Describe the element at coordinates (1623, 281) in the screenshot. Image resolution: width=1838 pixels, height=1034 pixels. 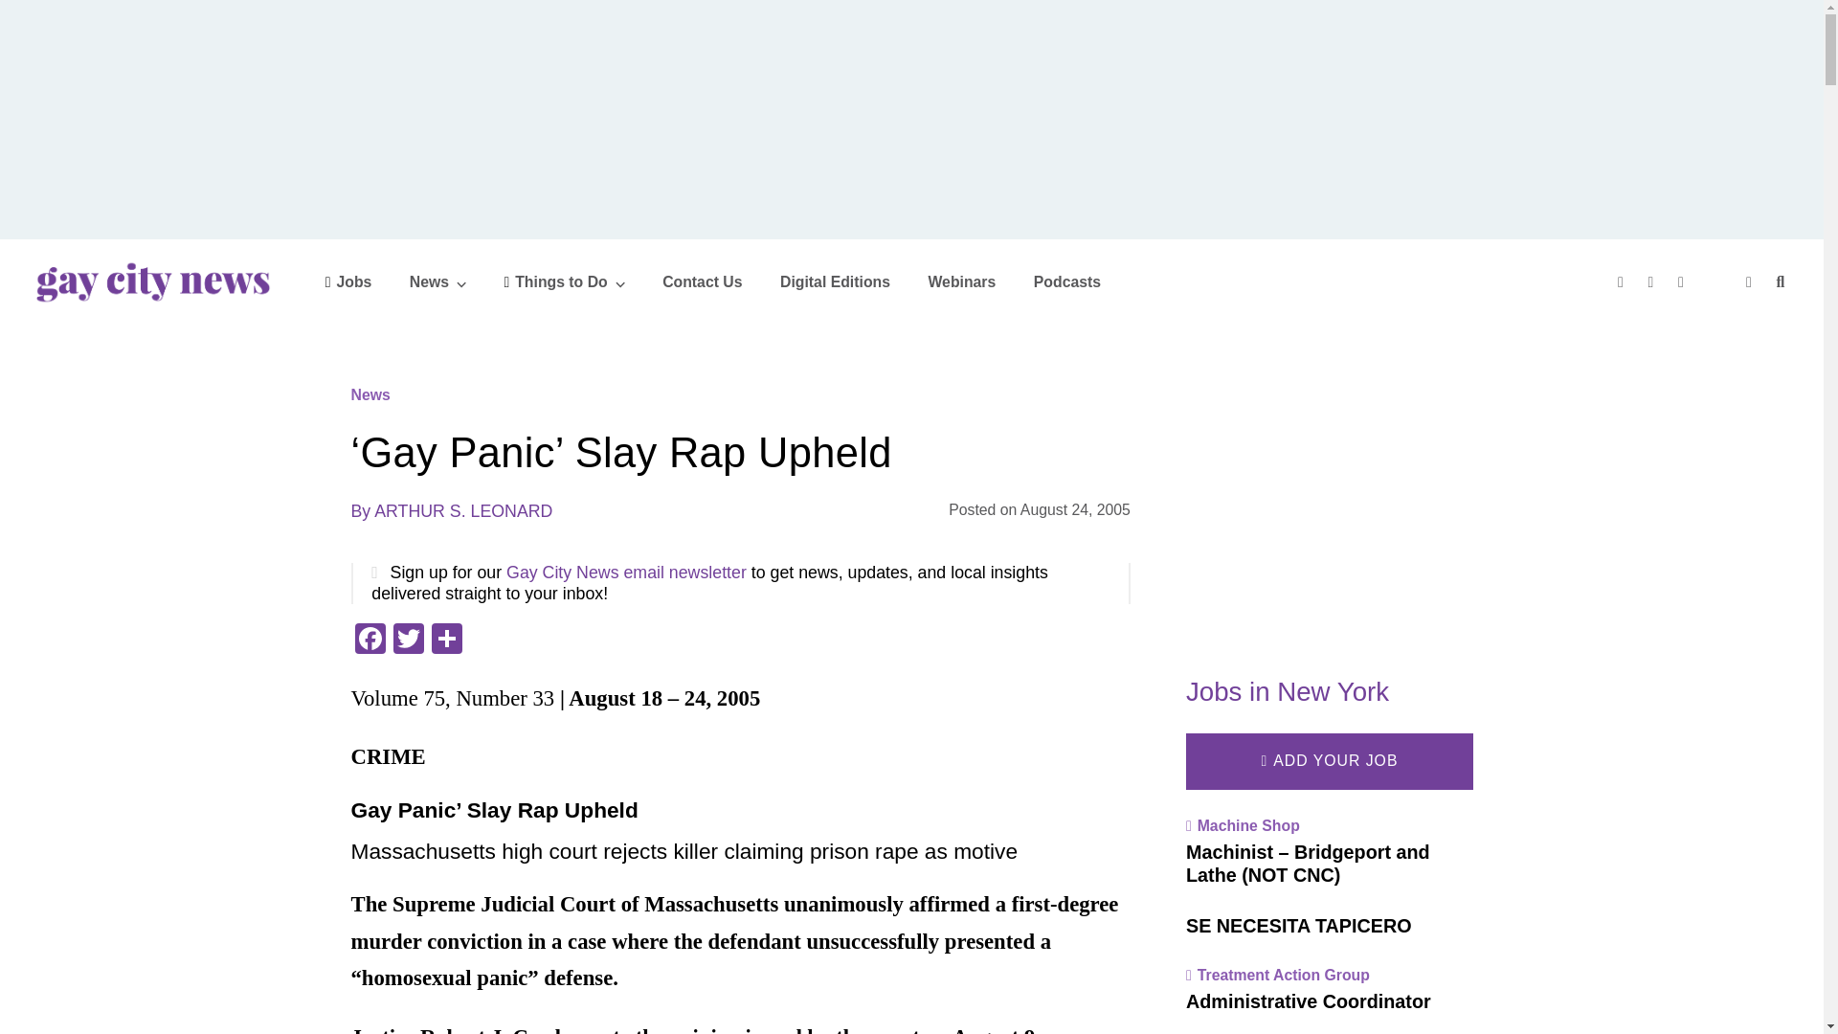
I see `Facebook` at that location.